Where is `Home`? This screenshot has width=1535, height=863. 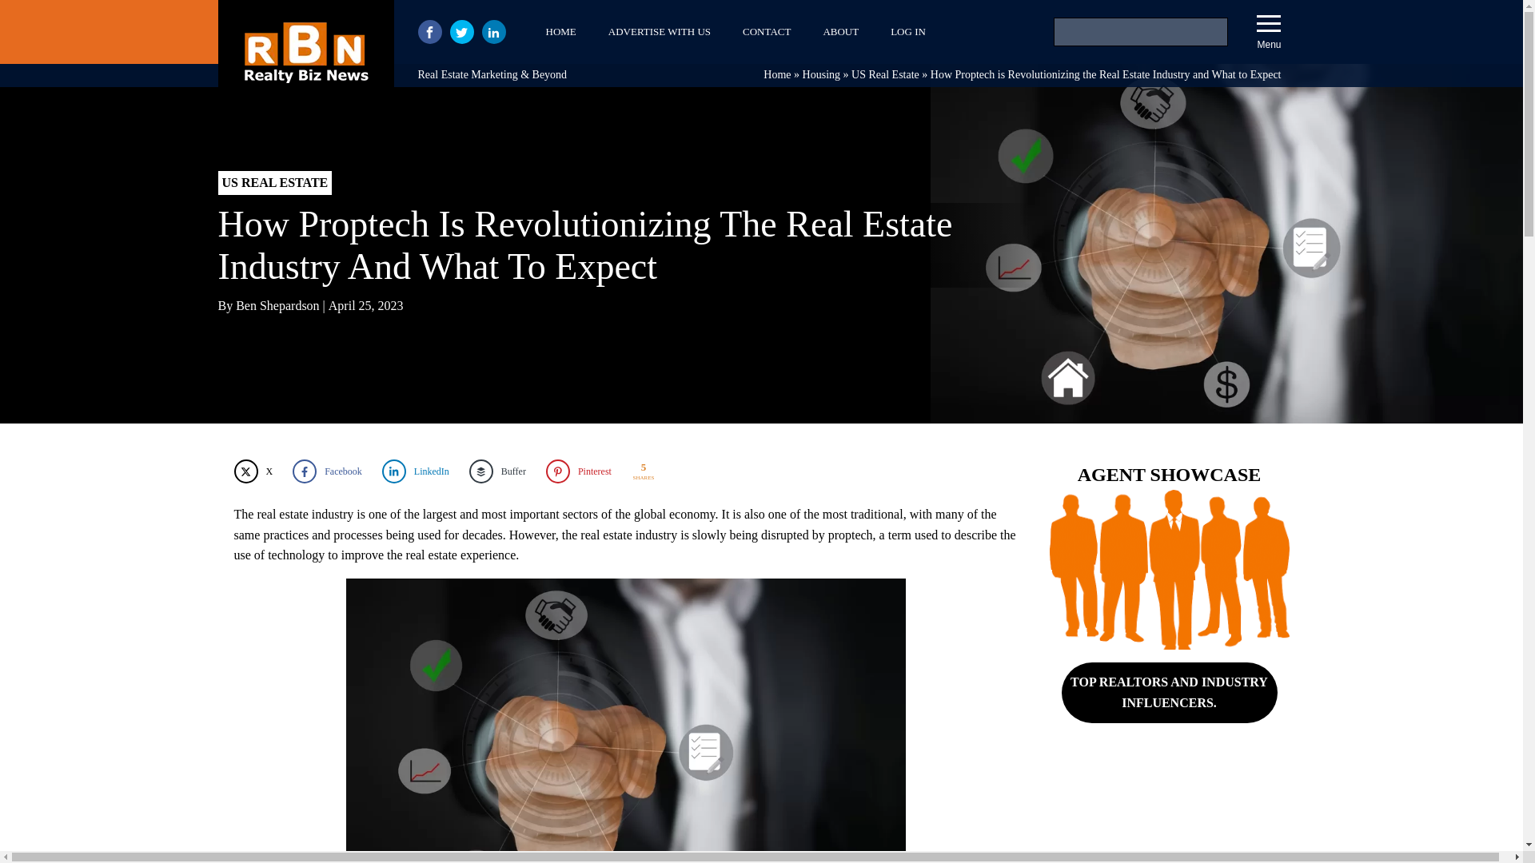 Home is located at coordinates (776, 75).